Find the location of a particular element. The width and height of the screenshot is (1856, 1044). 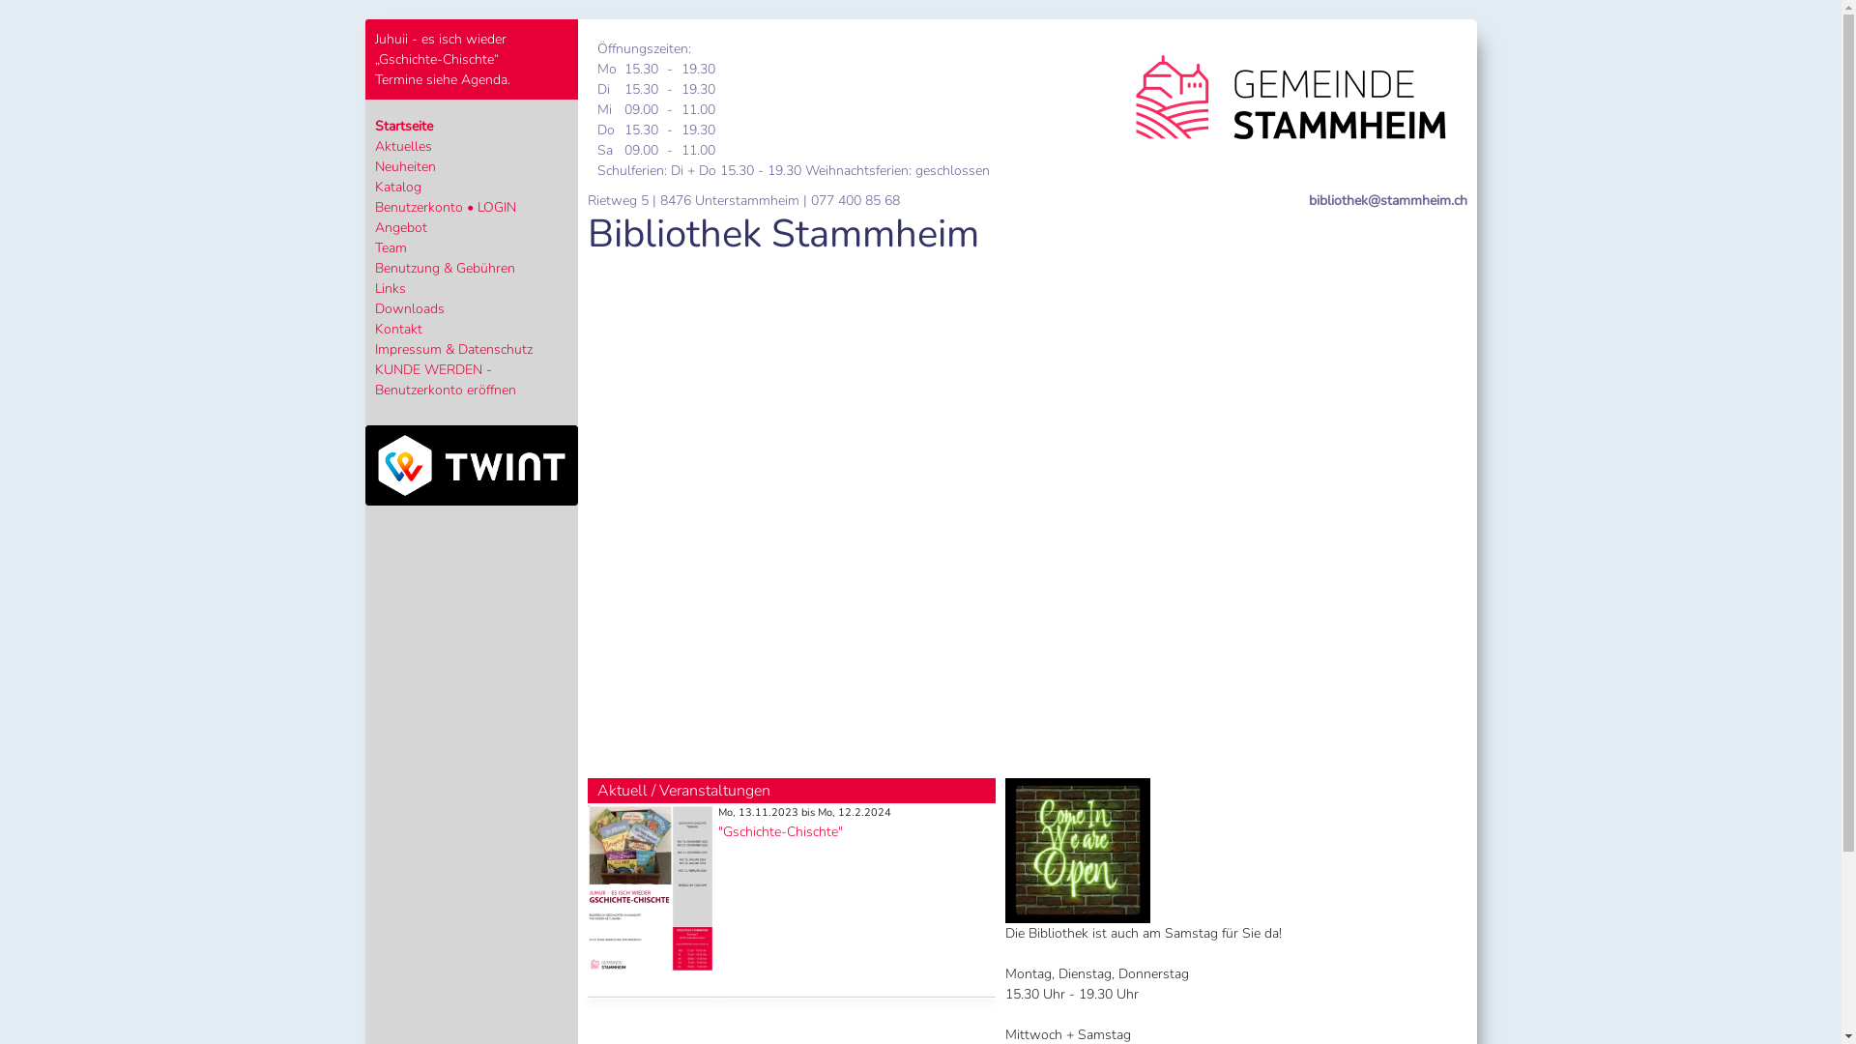

bibliothek@stammheim.ch is located at coordinates (1388, 201).